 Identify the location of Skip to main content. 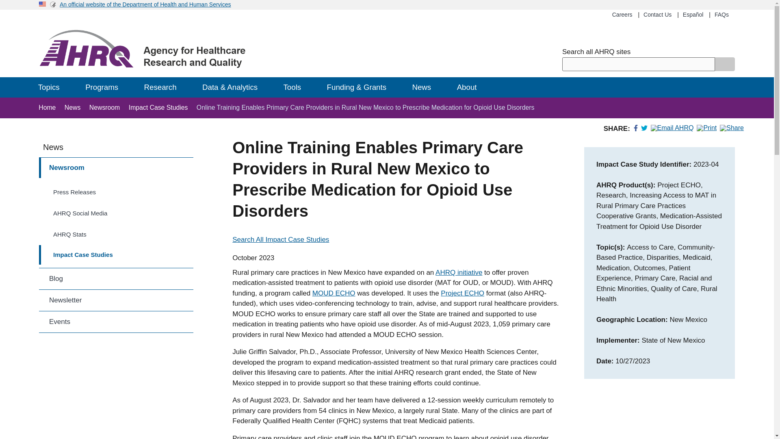
(387, 1).